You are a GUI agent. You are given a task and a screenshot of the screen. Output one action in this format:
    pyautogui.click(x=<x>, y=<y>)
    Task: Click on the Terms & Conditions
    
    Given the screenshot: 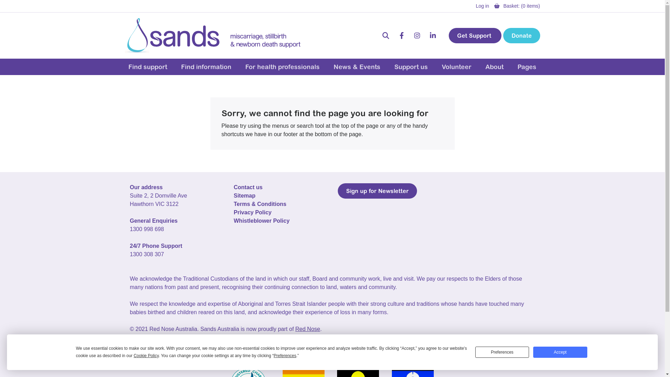 What is the action you would take?
    pyautogui.click(x=260, y=204)
    